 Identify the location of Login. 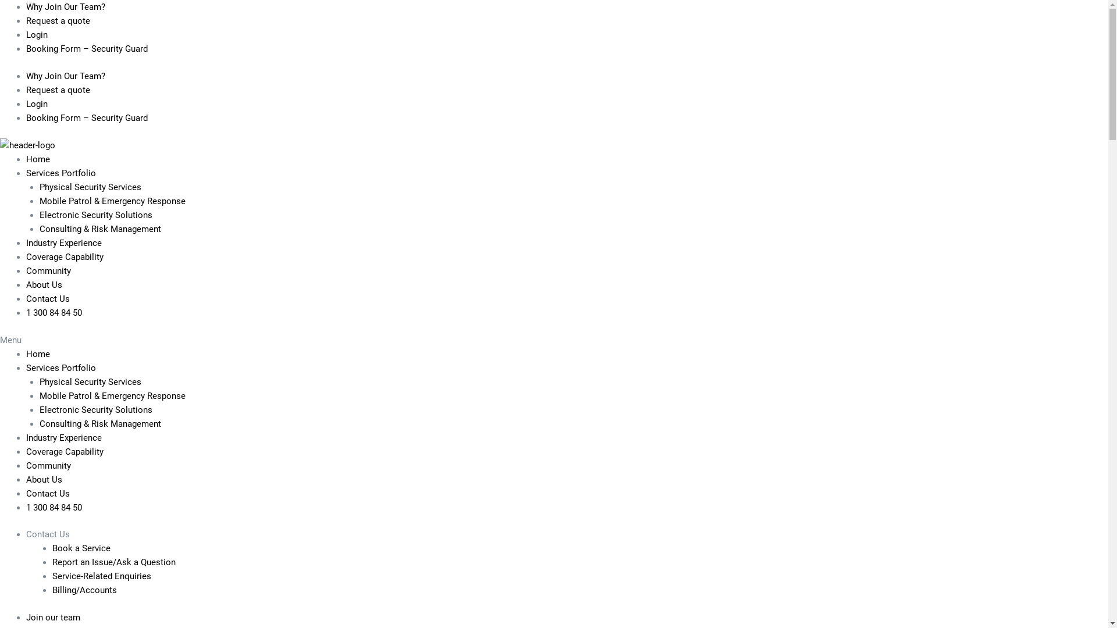
(37, 35).